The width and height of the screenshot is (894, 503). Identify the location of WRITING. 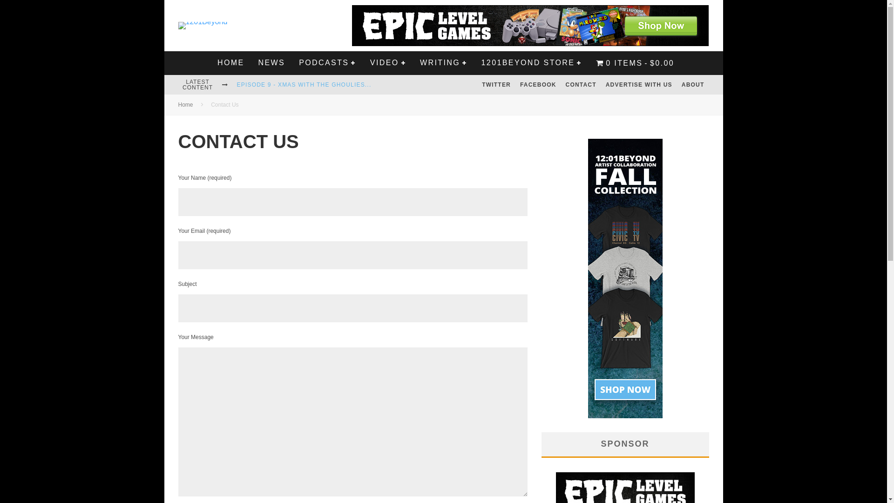
(444, 63).